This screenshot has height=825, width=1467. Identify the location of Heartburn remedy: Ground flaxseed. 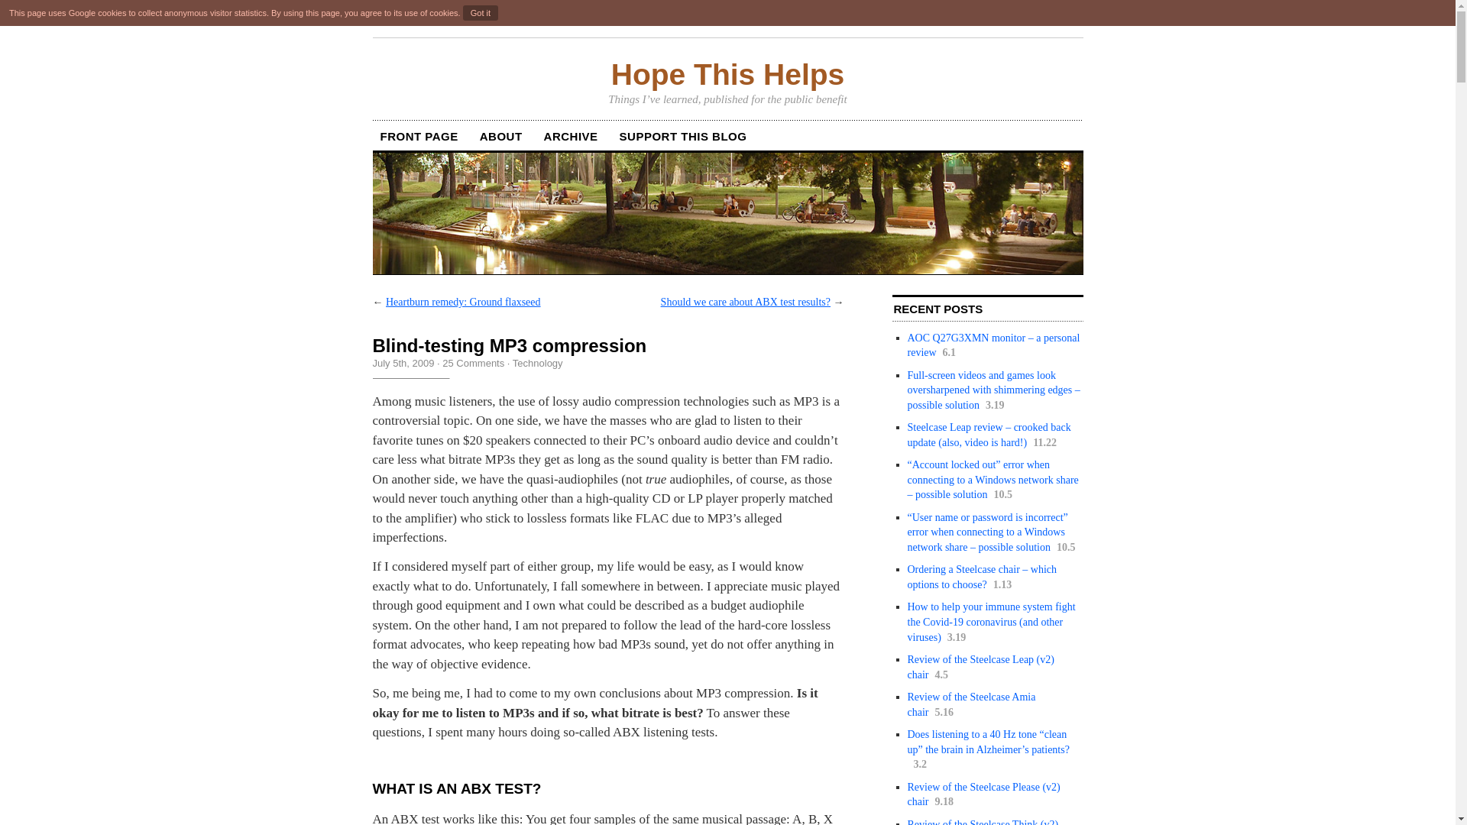
(463, 301).